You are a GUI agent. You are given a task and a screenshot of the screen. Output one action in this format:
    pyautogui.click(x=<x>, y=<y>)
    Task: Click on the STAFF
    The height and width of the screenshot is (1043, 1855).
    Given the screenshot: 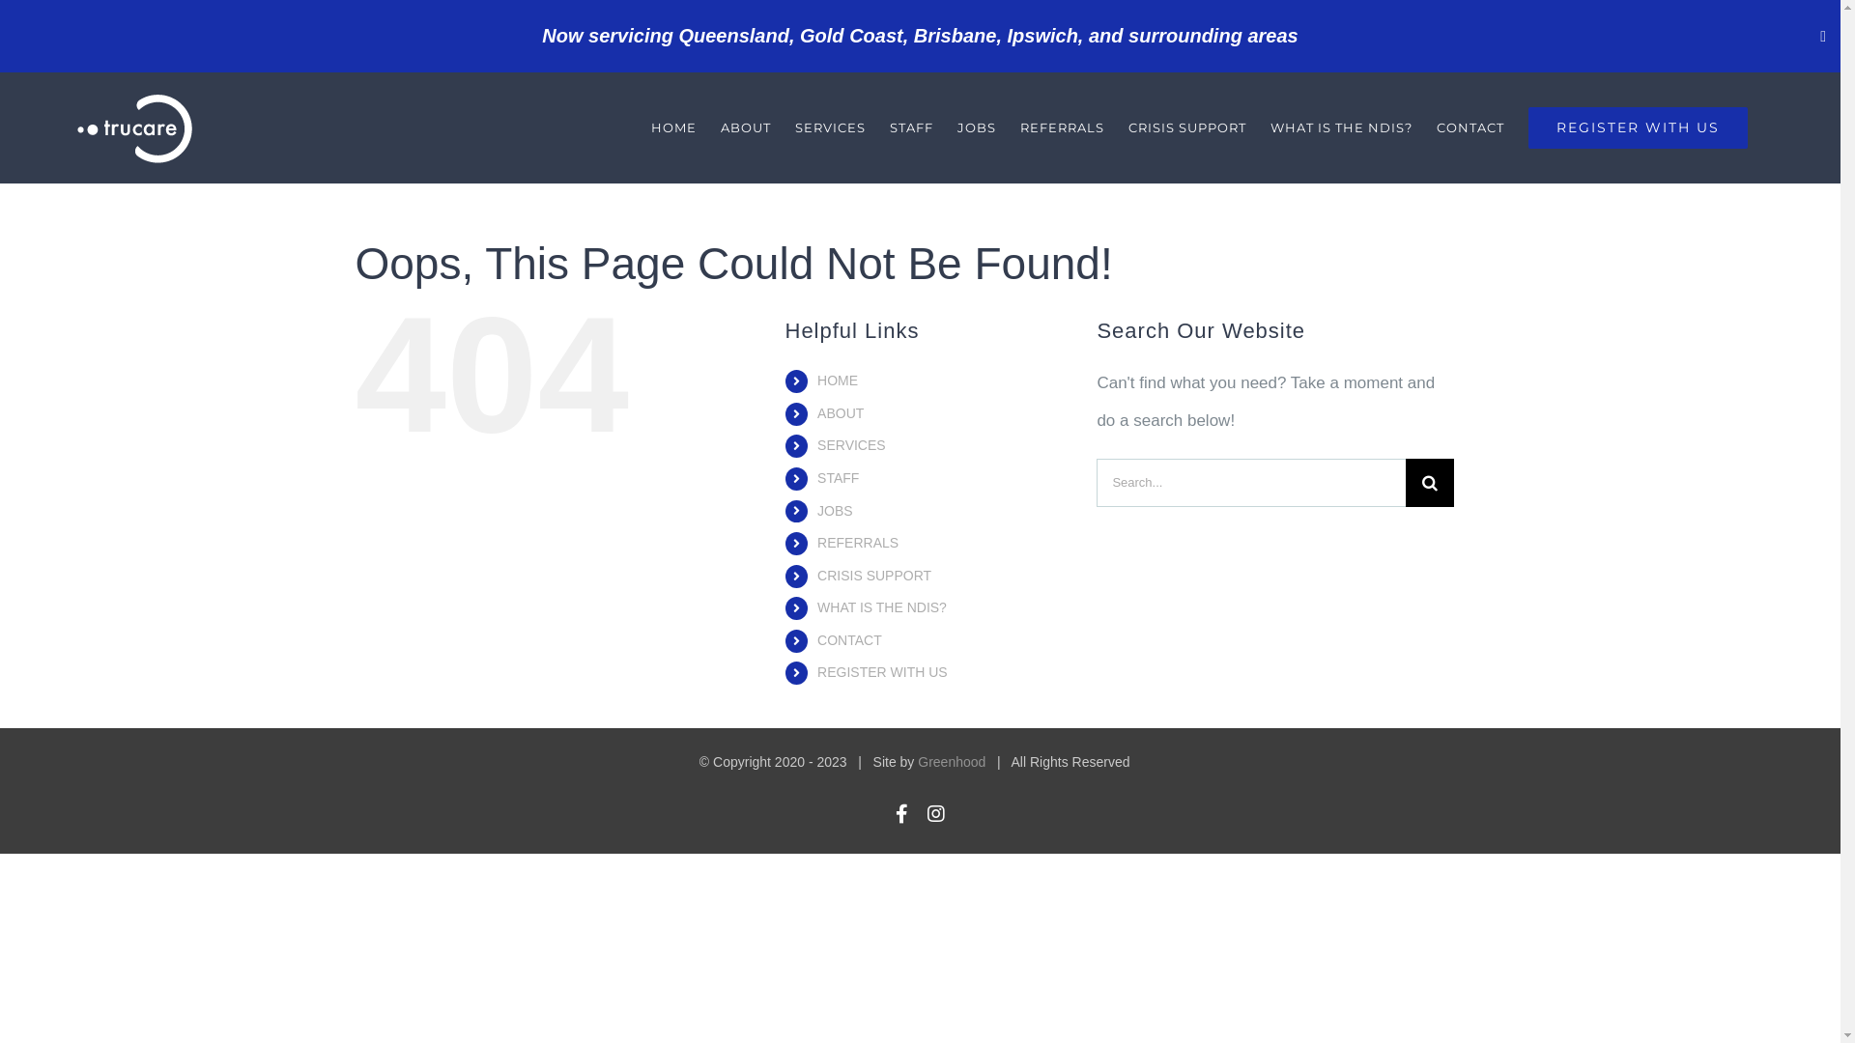 What is the action you would take?
    pyautogui.click(x=839, y=478)
    